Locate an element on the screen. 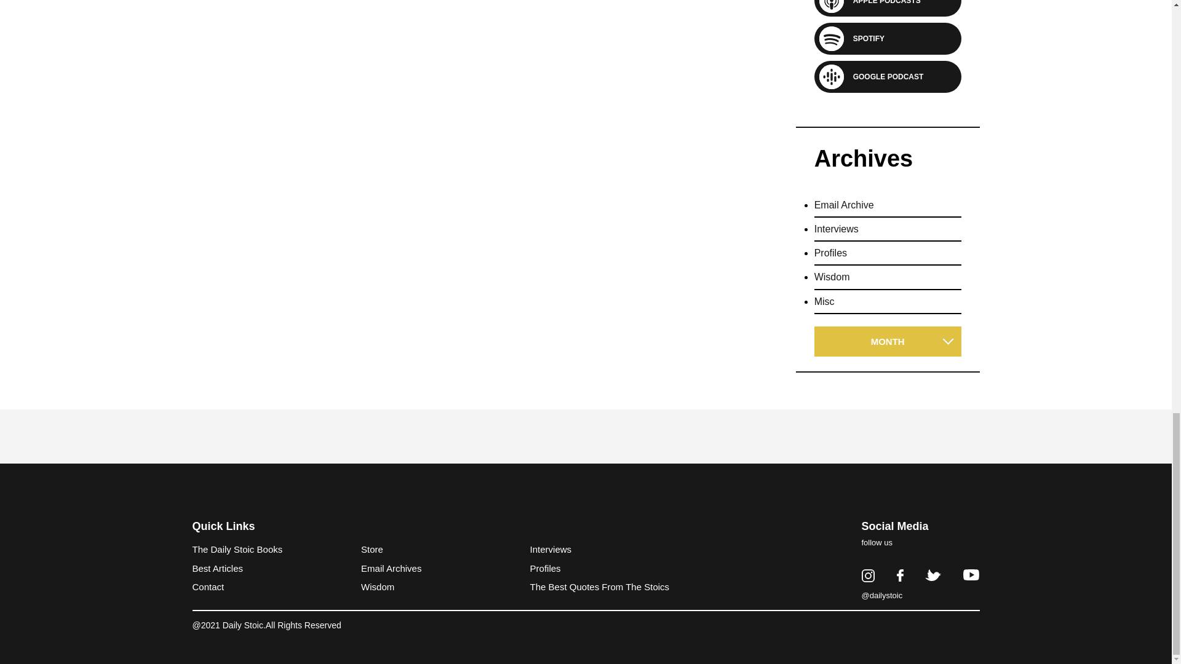 The height and width of the screenshot is (664, 1181). Misc is located at coordinates (824, 307).